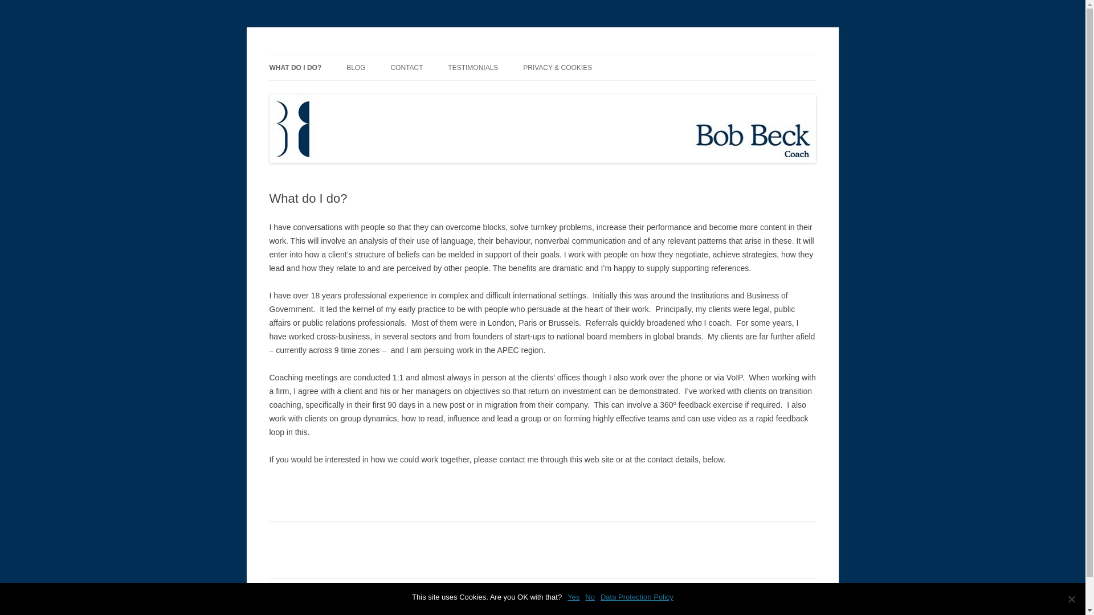  Describe the element at coordinates (295, 68) in the screenshot. I see `WHAT DO I DO?` at that location.